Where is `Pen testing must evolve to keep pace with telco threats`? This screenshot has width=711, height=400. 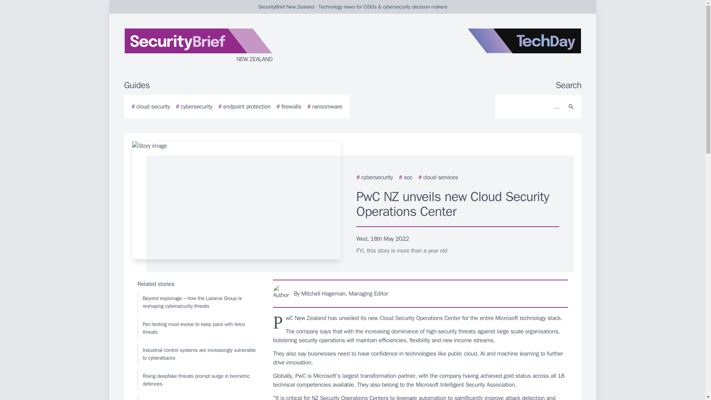 Pen testing must evolve to keep pace with telco threats is located at coordinates (198, 328).